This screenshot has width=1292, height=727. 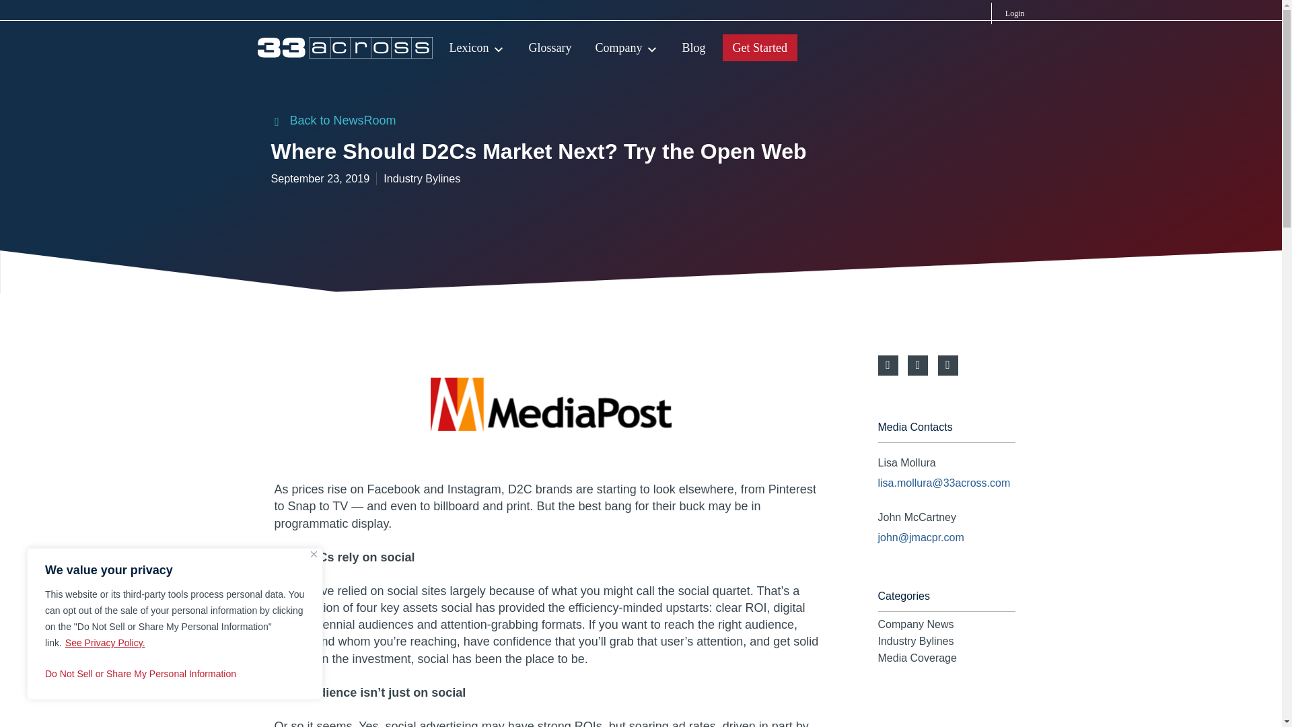 What do you see at coordinates (554, 47) in the screenshot?
I see `Glossary` at bounding box center [554, 47].